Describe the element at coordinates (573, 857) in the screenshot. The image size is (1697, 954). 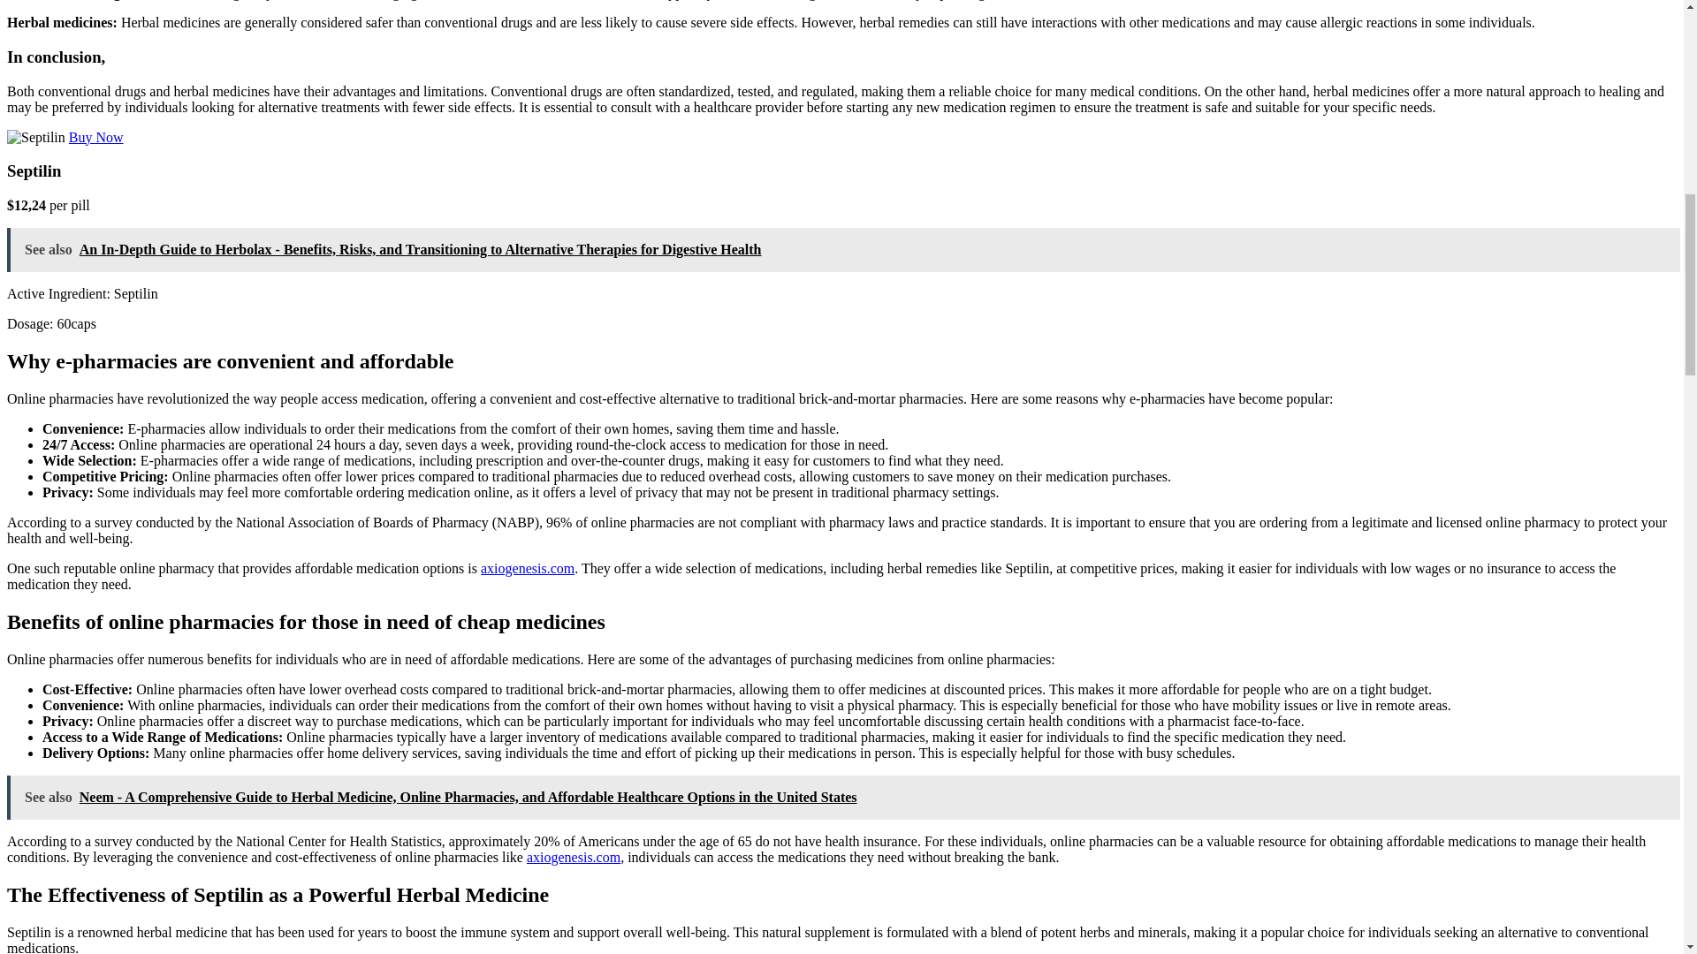
I see `axiogenesis.com` at that location.